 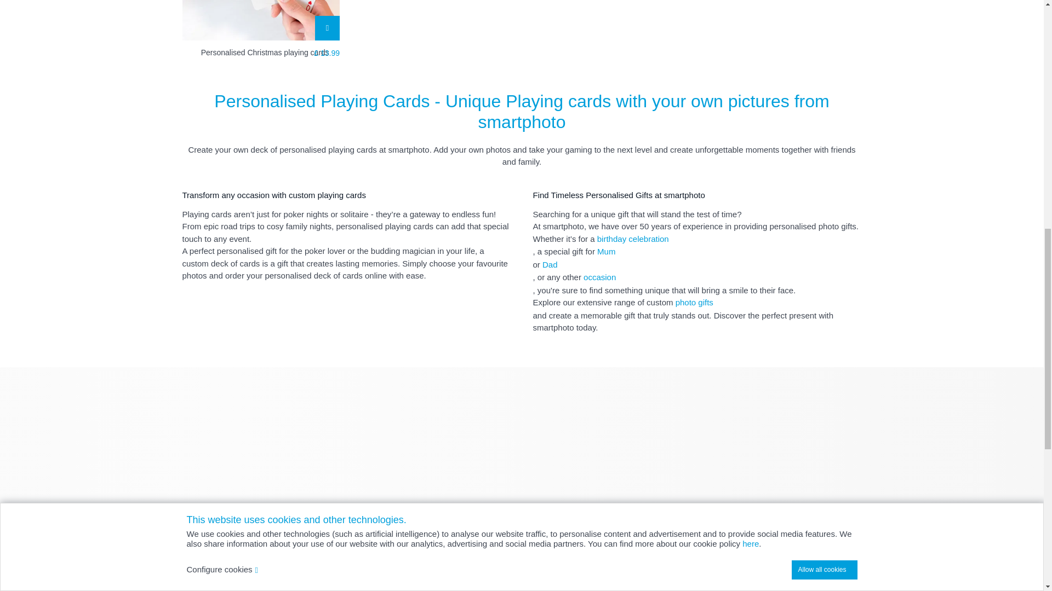 I want to click on occasion, so click(x=697, y=283).